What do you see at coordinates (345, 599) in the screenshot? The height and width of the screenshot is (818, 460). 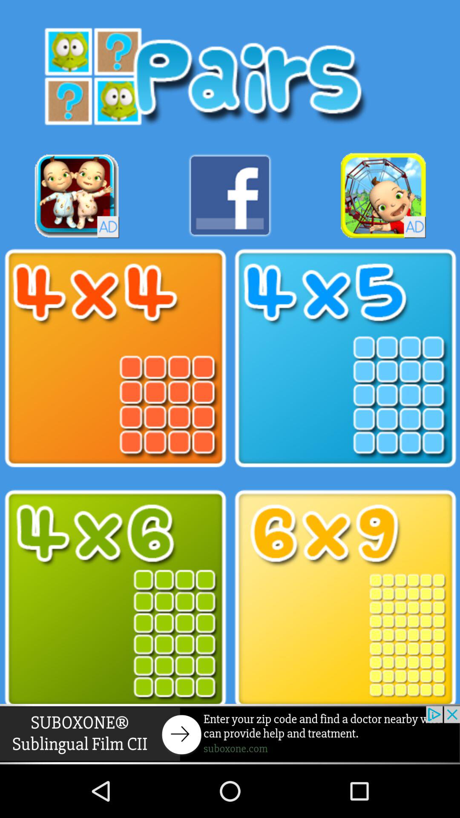 I see `click 6x9` at bounding box center [345, 599].